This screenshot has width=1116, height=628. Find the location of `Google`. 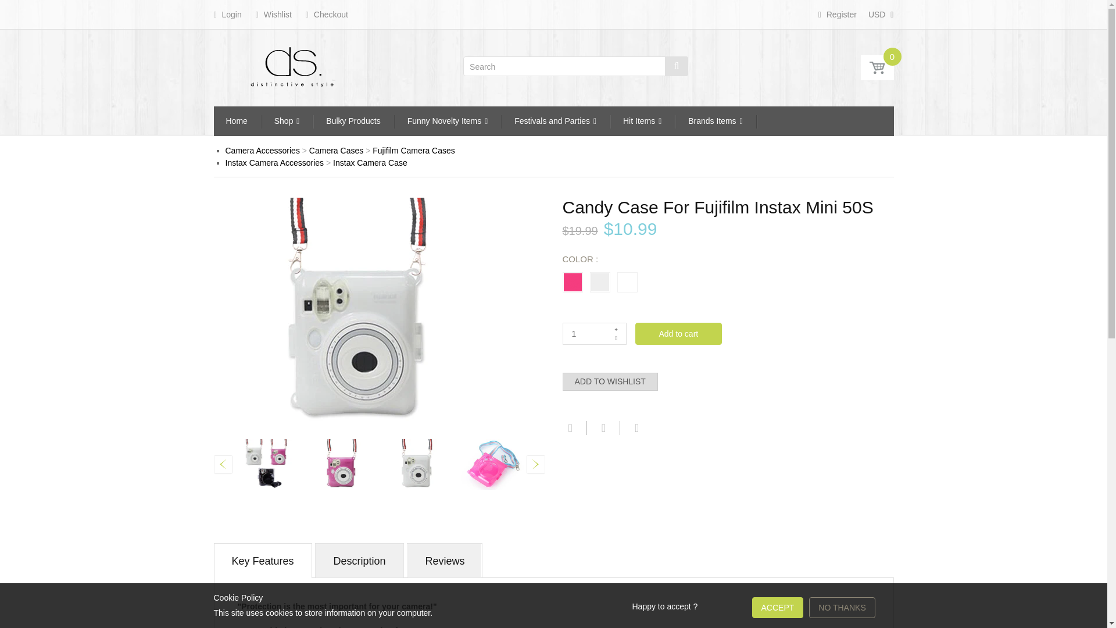

Google is located at coordinates (635, 428).